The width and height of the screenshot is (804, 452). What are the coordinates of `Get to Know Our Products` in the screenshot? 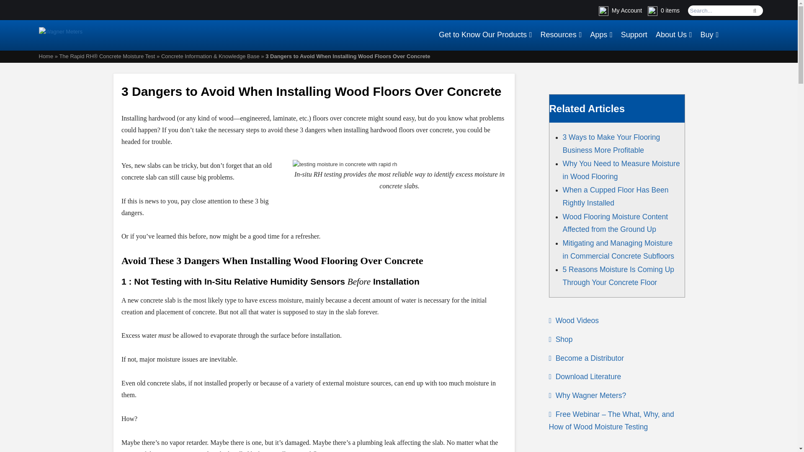 It's located at (485, 30).